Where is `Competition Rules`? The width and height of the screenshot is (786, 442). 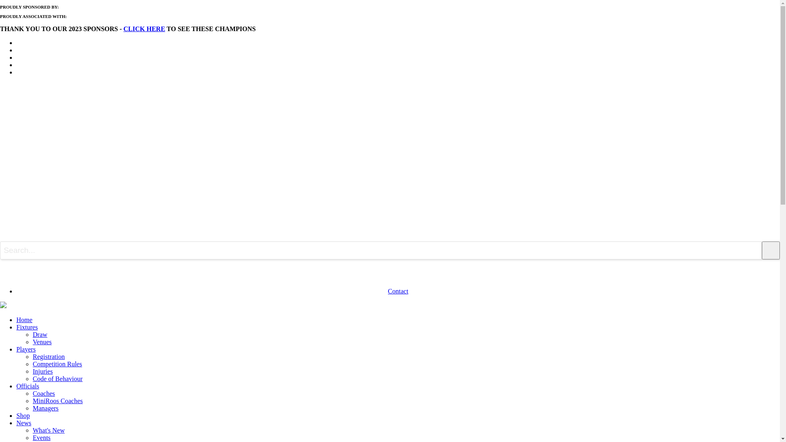
Competition Rules is located at coordinates (57, 364).